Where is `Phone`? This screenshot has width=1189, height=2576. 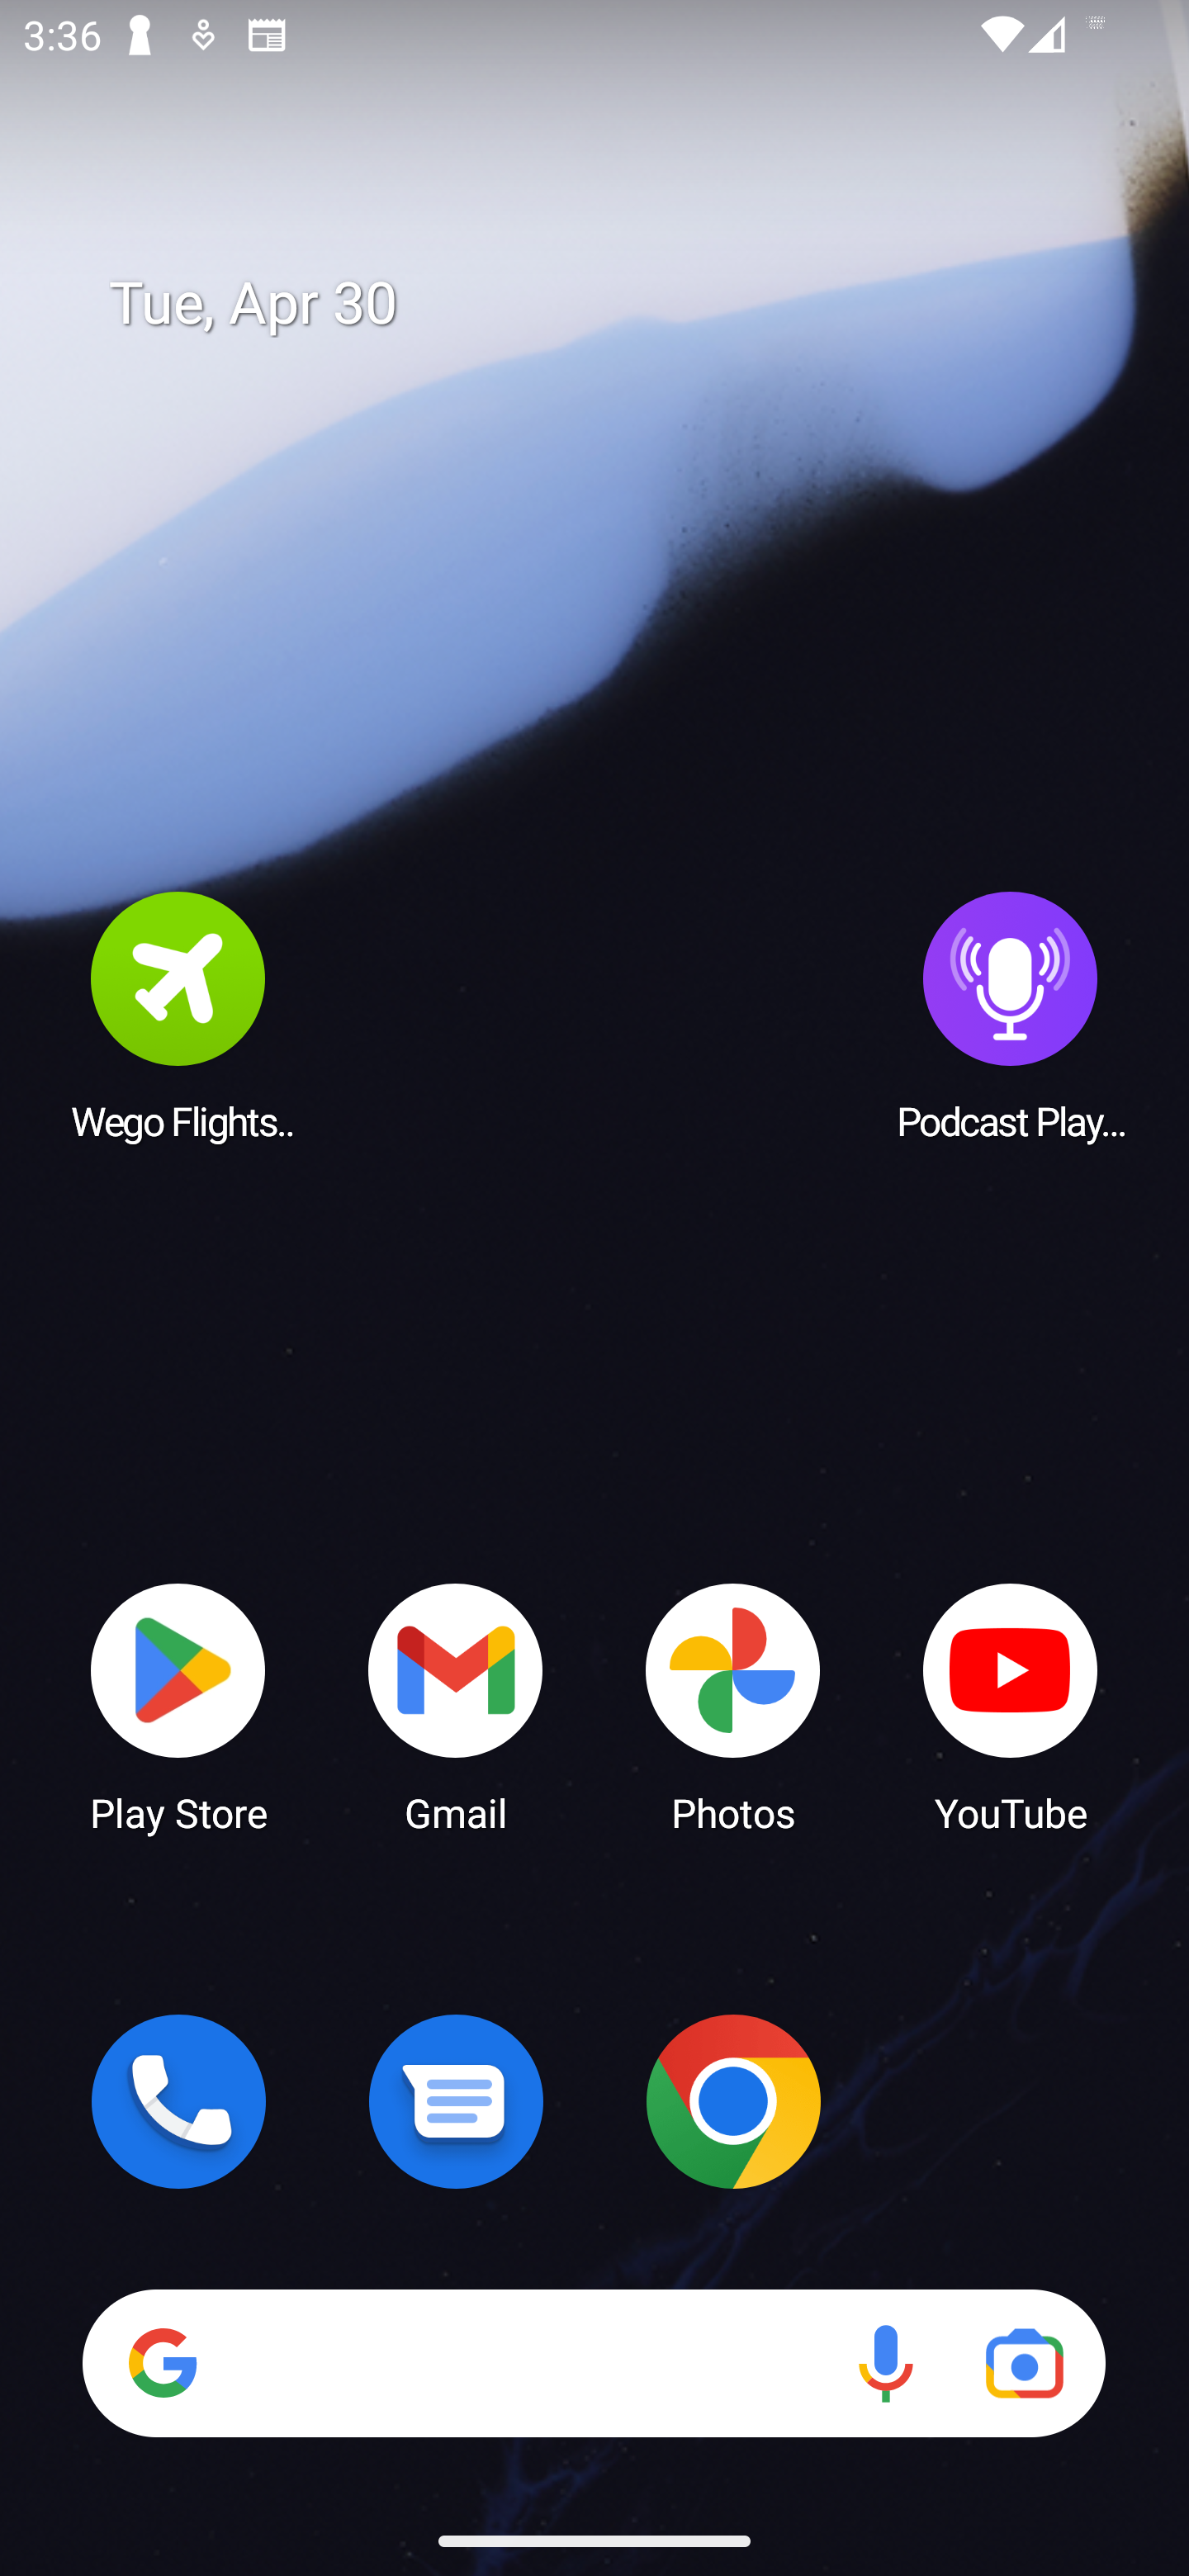 Phone is located at coordinates (178, 2101).